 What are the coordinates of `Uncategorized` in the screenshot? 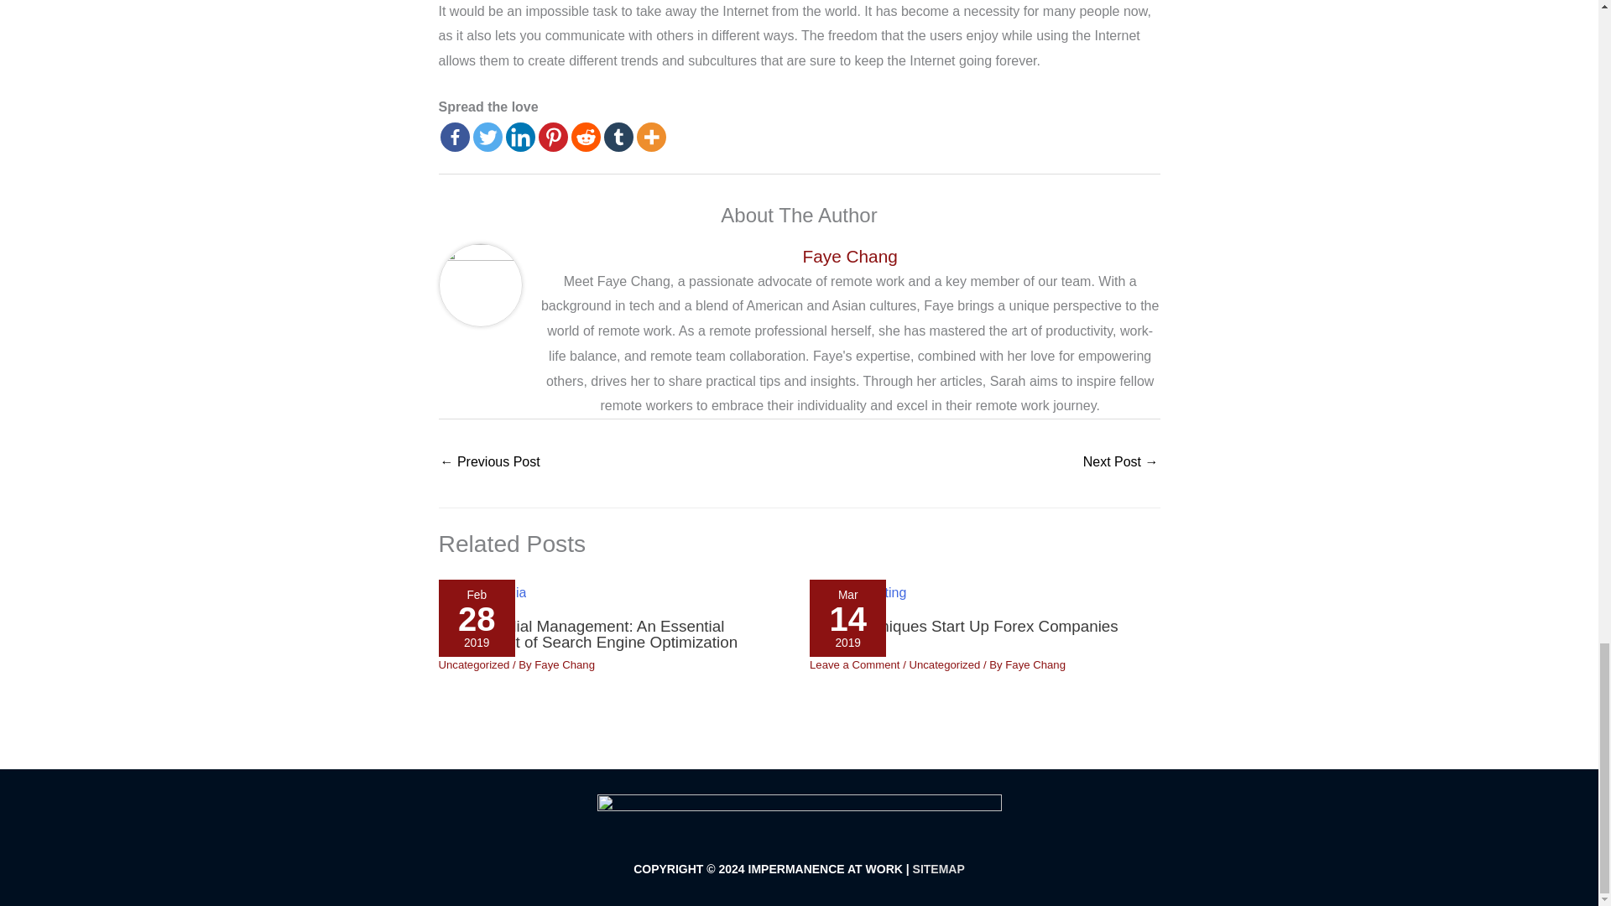 It's located at (943, 664).